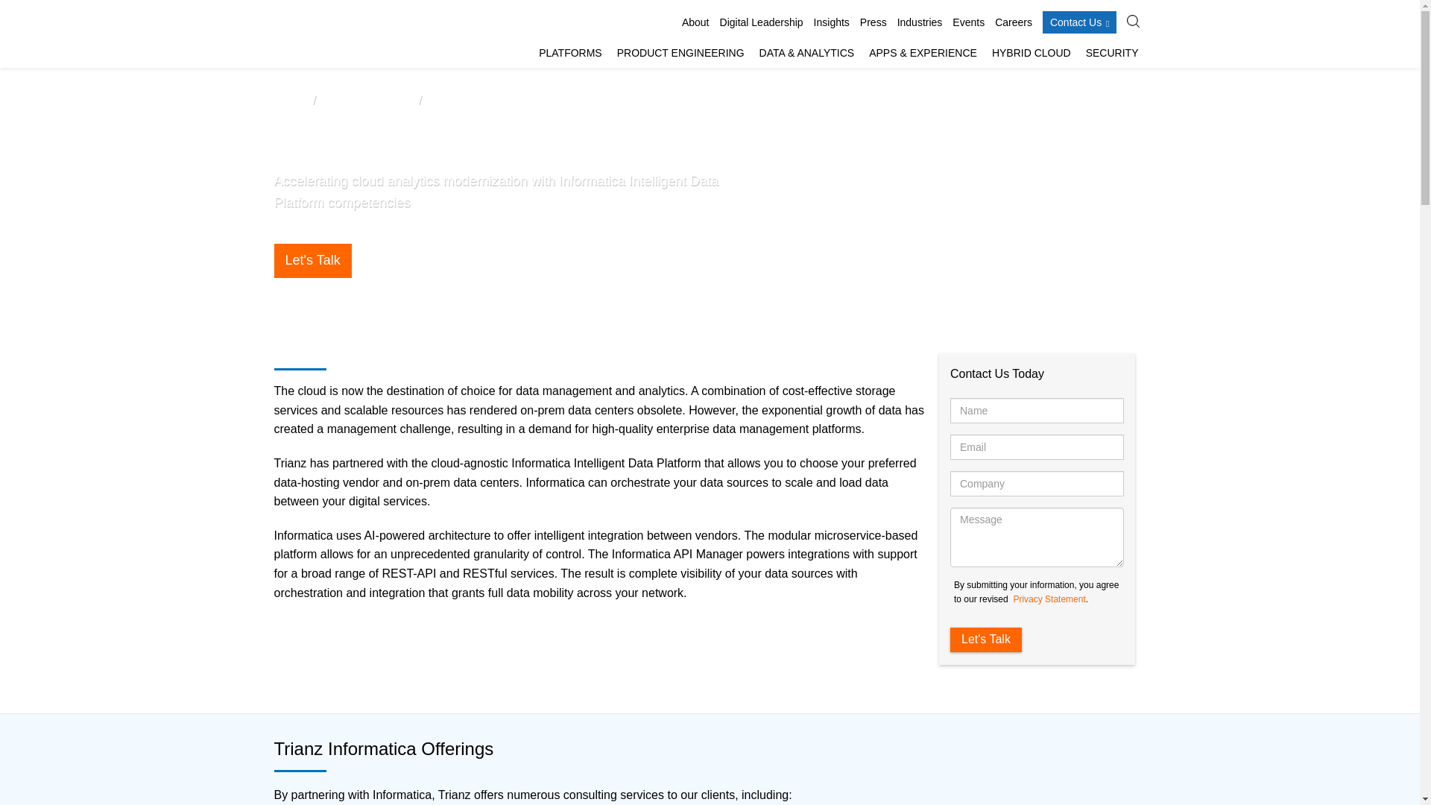  I want to click on Press, so click(874, 22).